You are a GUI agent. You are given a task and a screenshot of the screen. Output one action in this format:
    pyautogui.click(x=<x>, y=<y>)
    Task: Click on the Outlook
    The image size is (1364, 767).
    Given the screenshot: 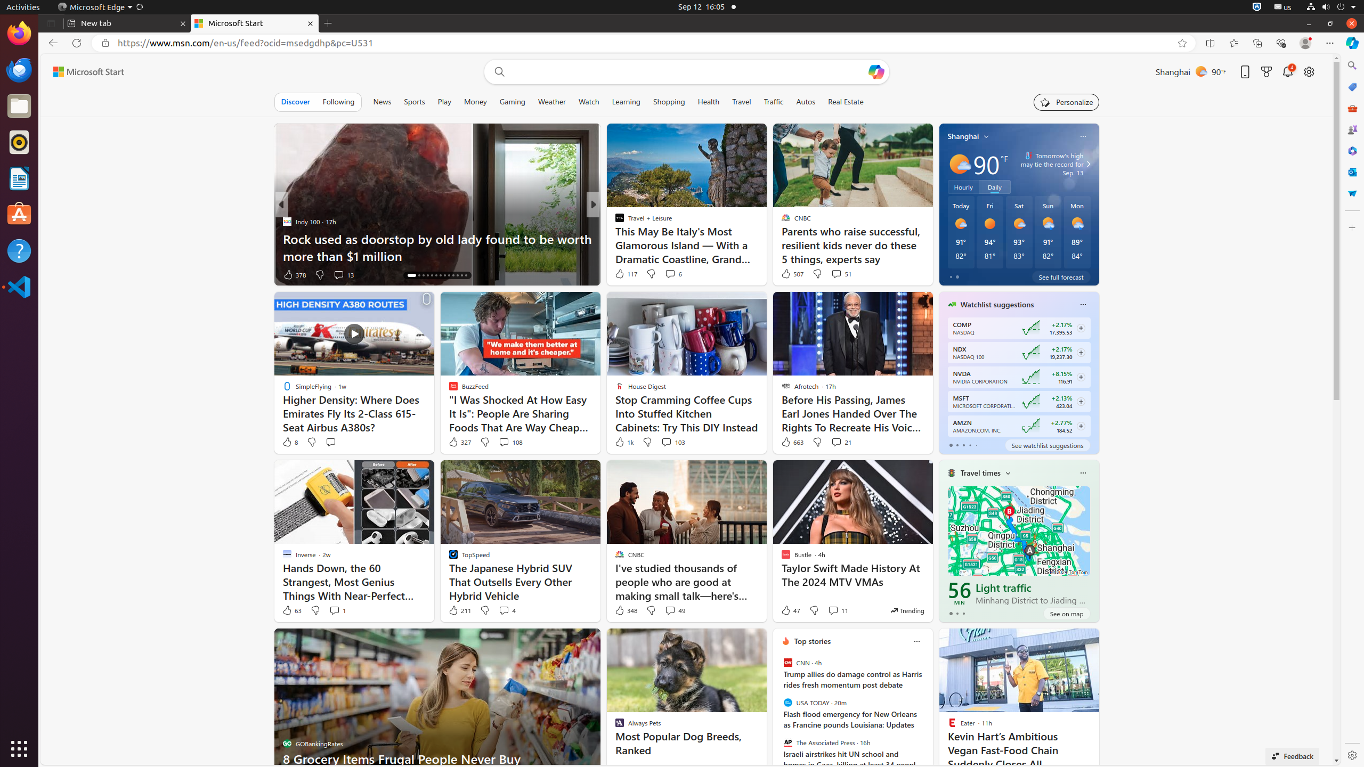 What is the action you would take?
    pyautogui.click(x=1352, y=172)
    